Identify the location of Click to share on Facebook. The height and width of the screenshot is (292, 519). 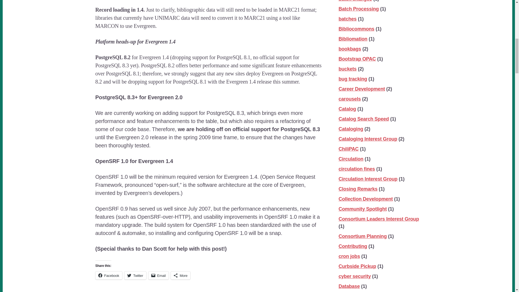
(108, 275).